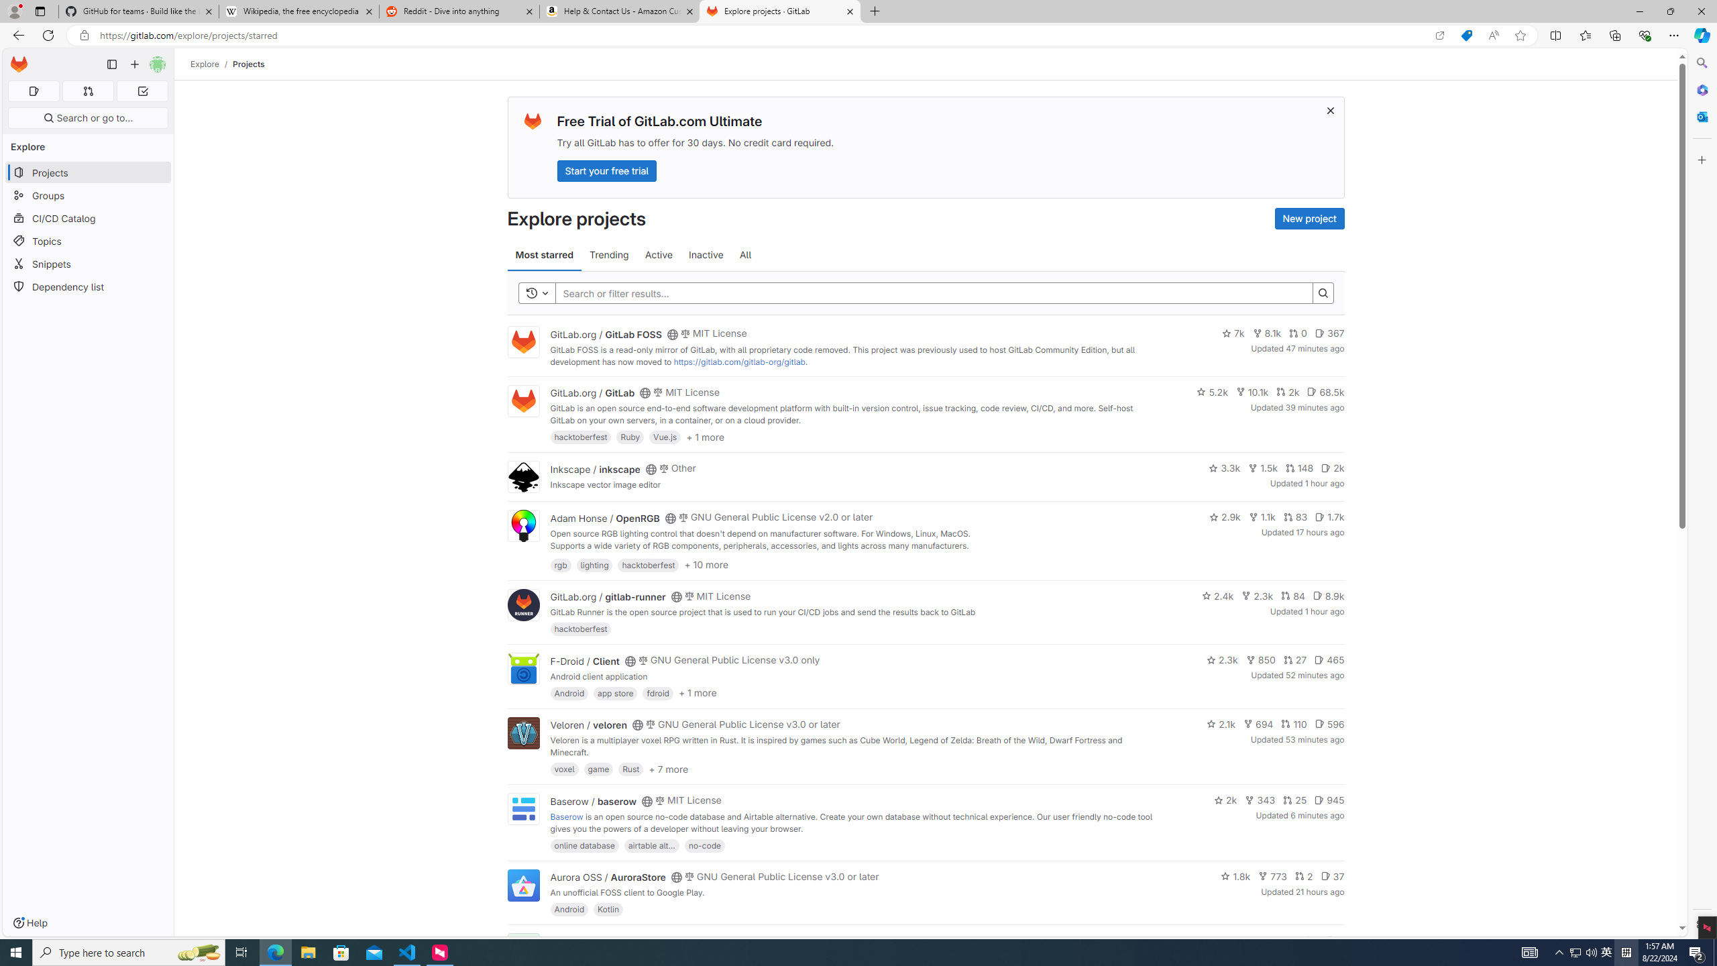  What do you see at coordinates (1331, 110) in the screenshot?
I see `Dismiss trial promotion` at bounding box center [1331, 110].